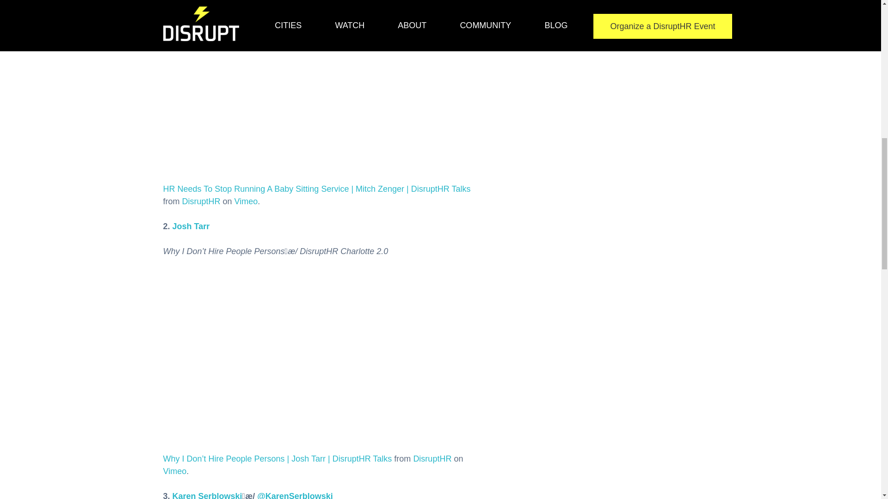 The height and width of the screenshot is (499, 888). What do you see at coordinates (432, 458) in the screenshot?
I see `DisruptHR` at bounding box center [432, 458].